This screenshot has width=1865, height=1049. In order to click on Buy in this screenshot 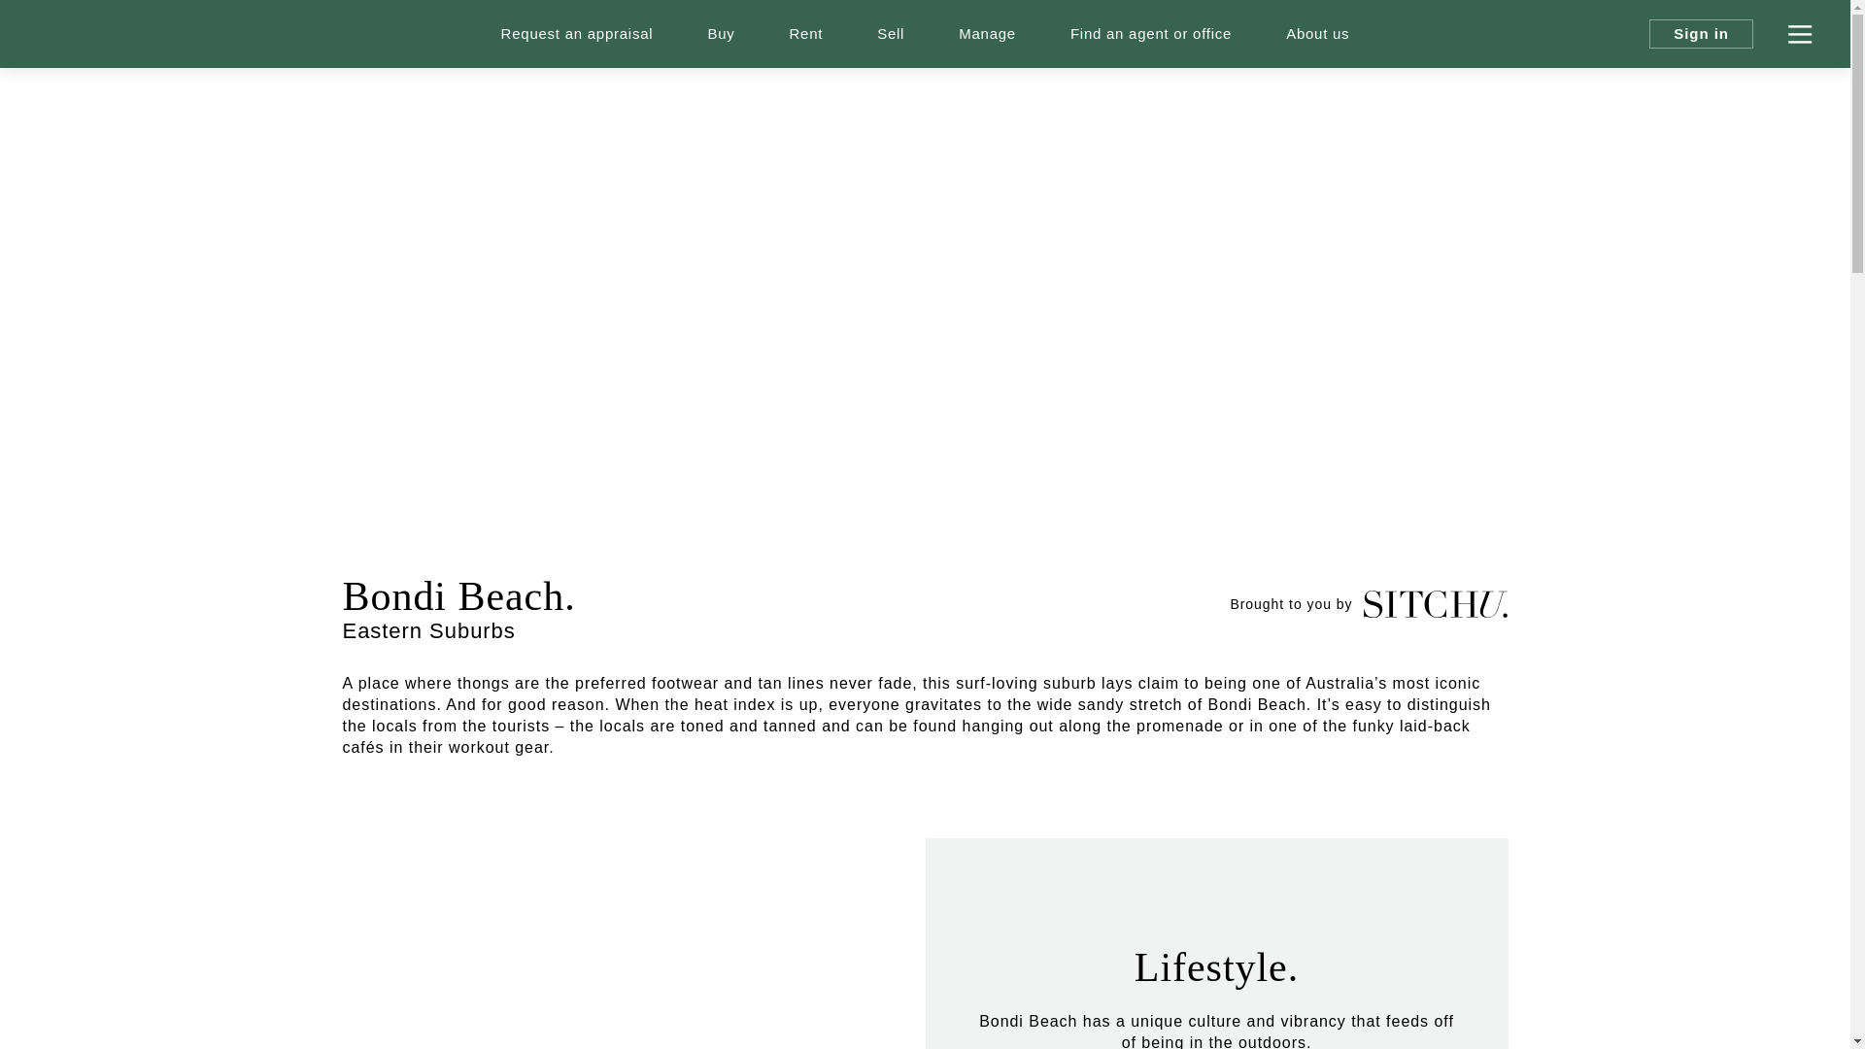, I will do `click(721, 34)`.